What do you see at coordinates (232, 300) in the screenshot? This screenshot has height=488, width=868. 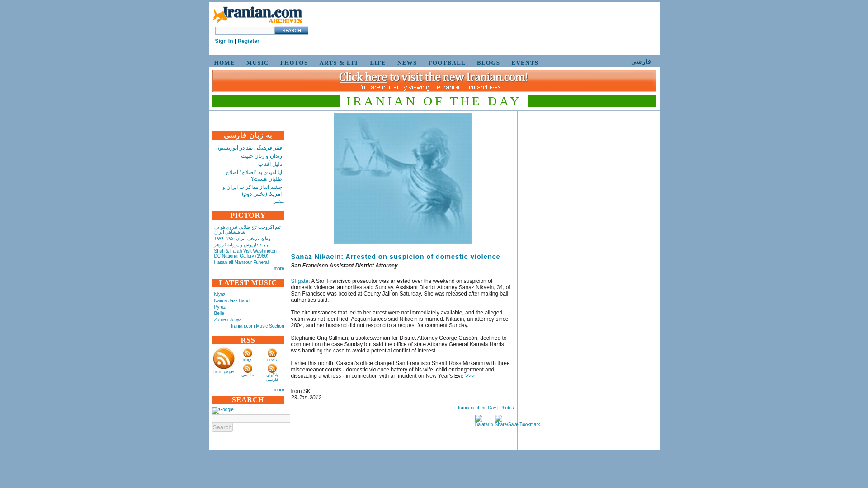 I see `Naima Jazz Band` at bounding box center [232, 300].